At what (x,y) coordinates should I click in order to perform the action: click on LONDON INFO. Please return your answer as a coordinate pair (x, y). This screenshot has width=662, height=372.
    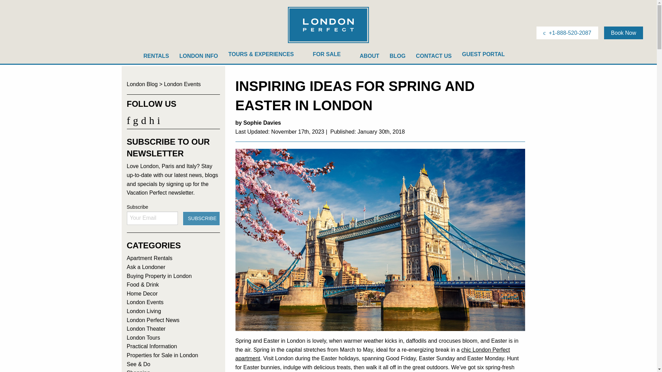
    Looking at the image, I should click on (199, 56).